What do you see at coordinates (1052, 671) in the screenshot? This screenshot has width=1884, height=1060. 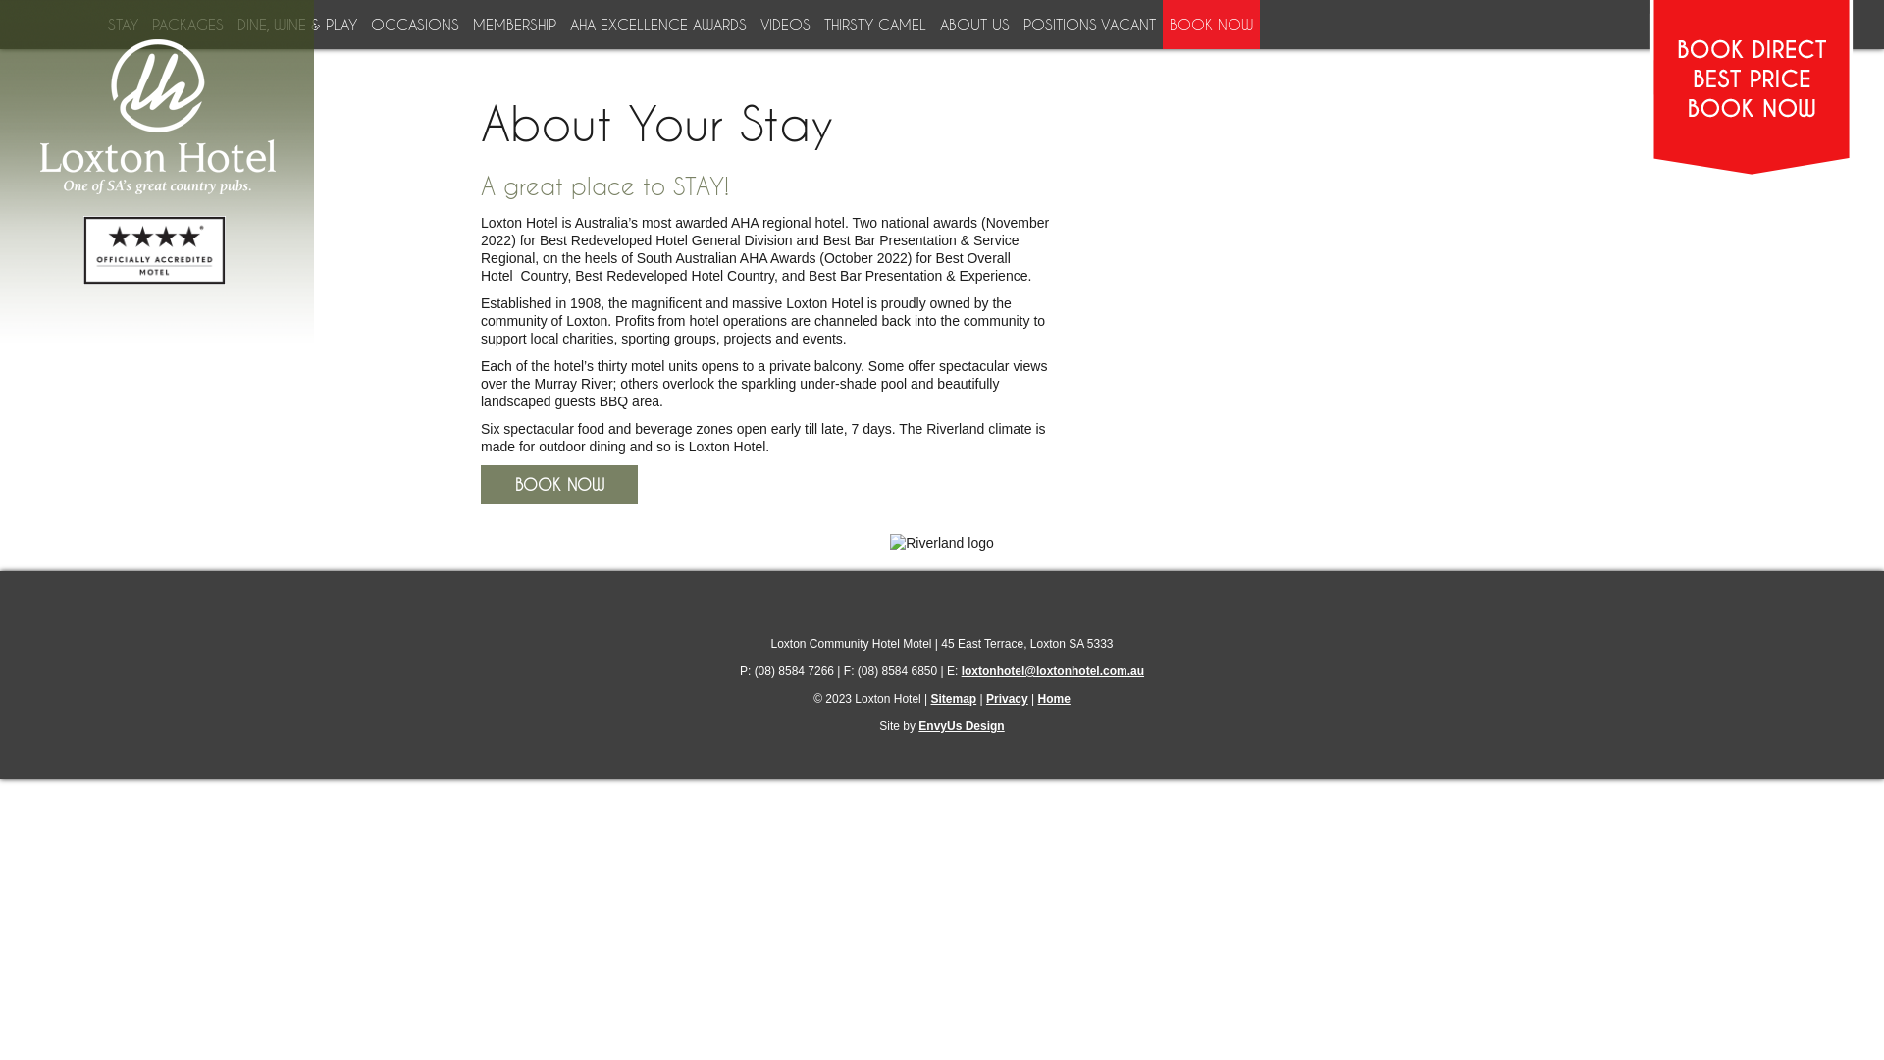 I see `loxtonhotel@loxtonhotel.com.au` at bounding box center [1052, 671].